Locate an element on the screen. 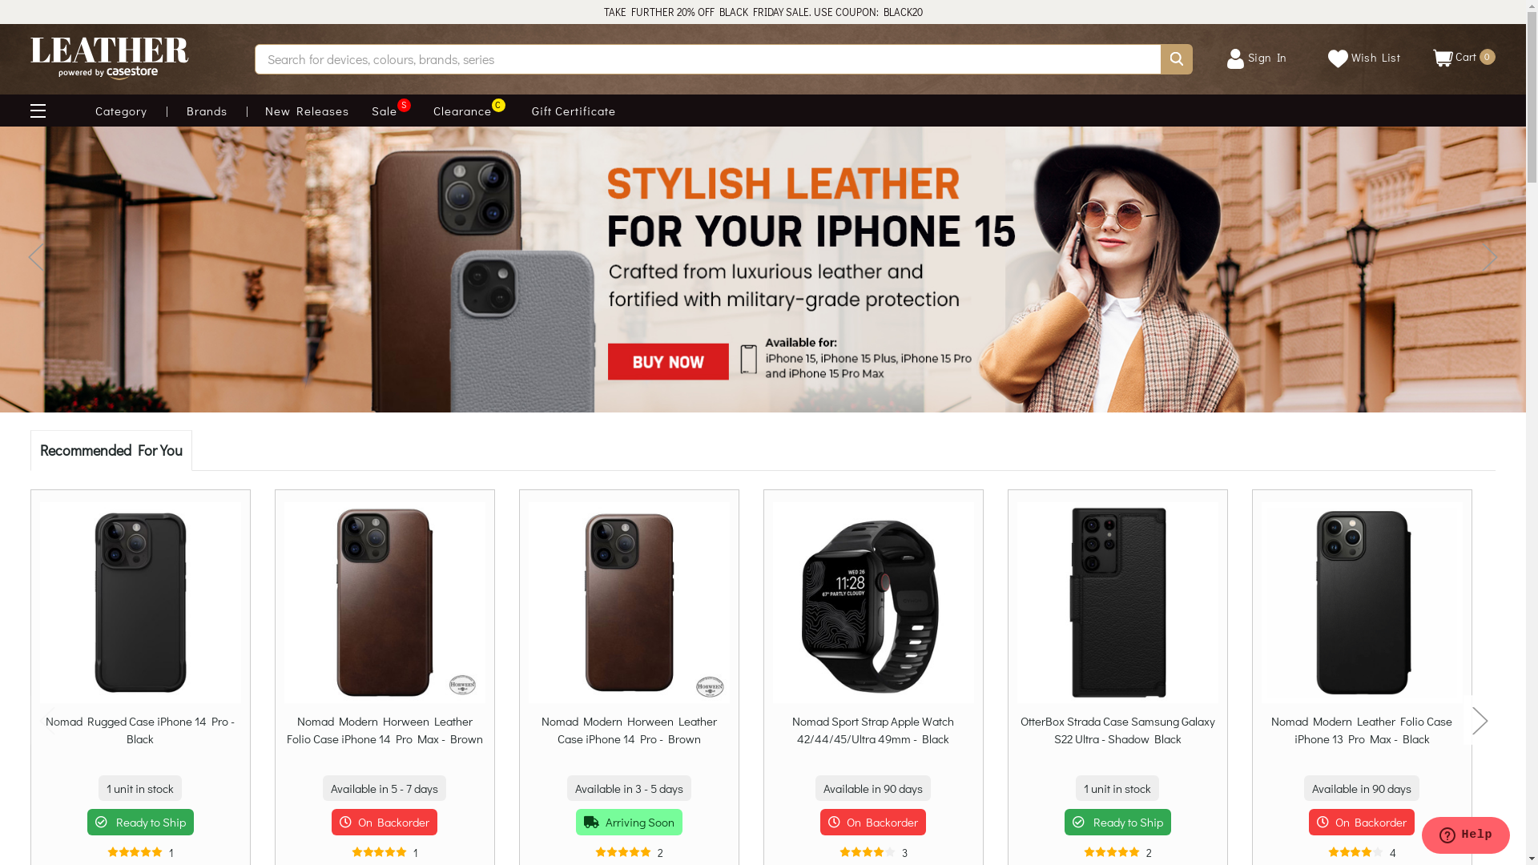  Previous is located at coordinates (46, 721).